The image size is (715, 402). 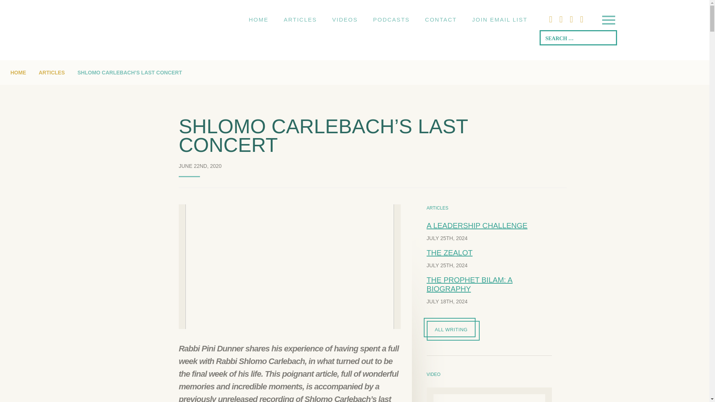 I want to click on PODCASTS, so click(x=391, y=19).